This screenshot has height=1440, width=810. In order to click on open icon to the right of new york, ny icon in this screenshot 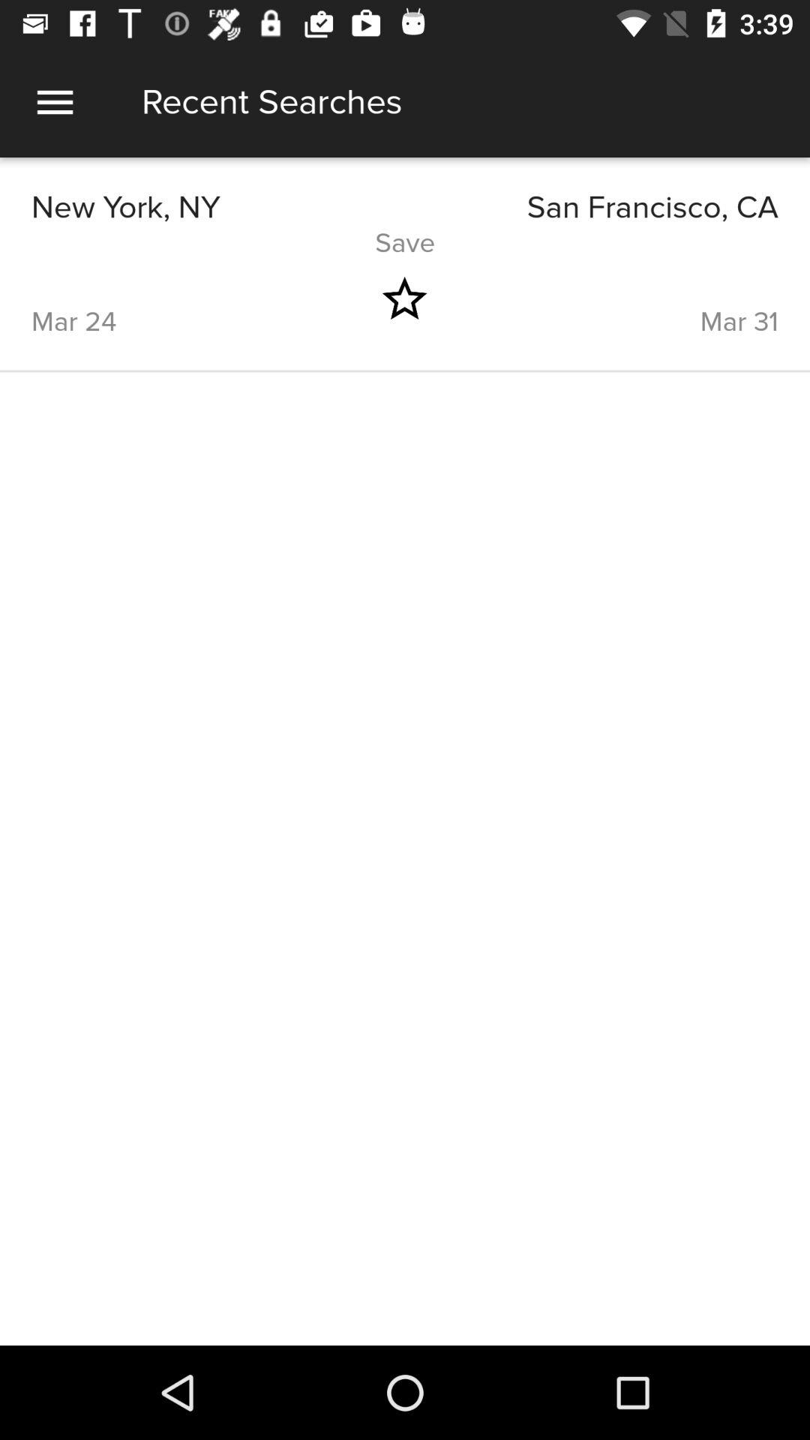, I will do `click(592, 207)`.